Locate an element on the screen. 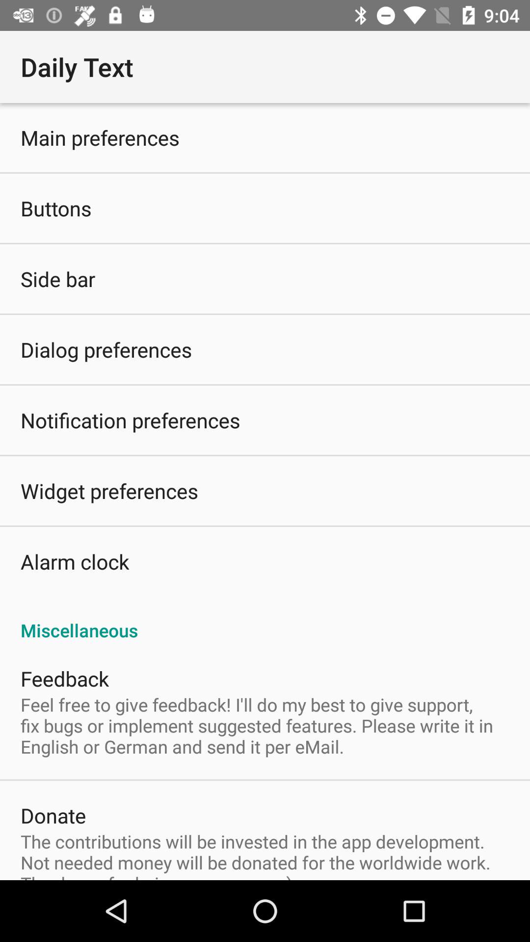 This screenshot has height=942, width=530. select the item below side bar icon is located at coordinates (106, 349).